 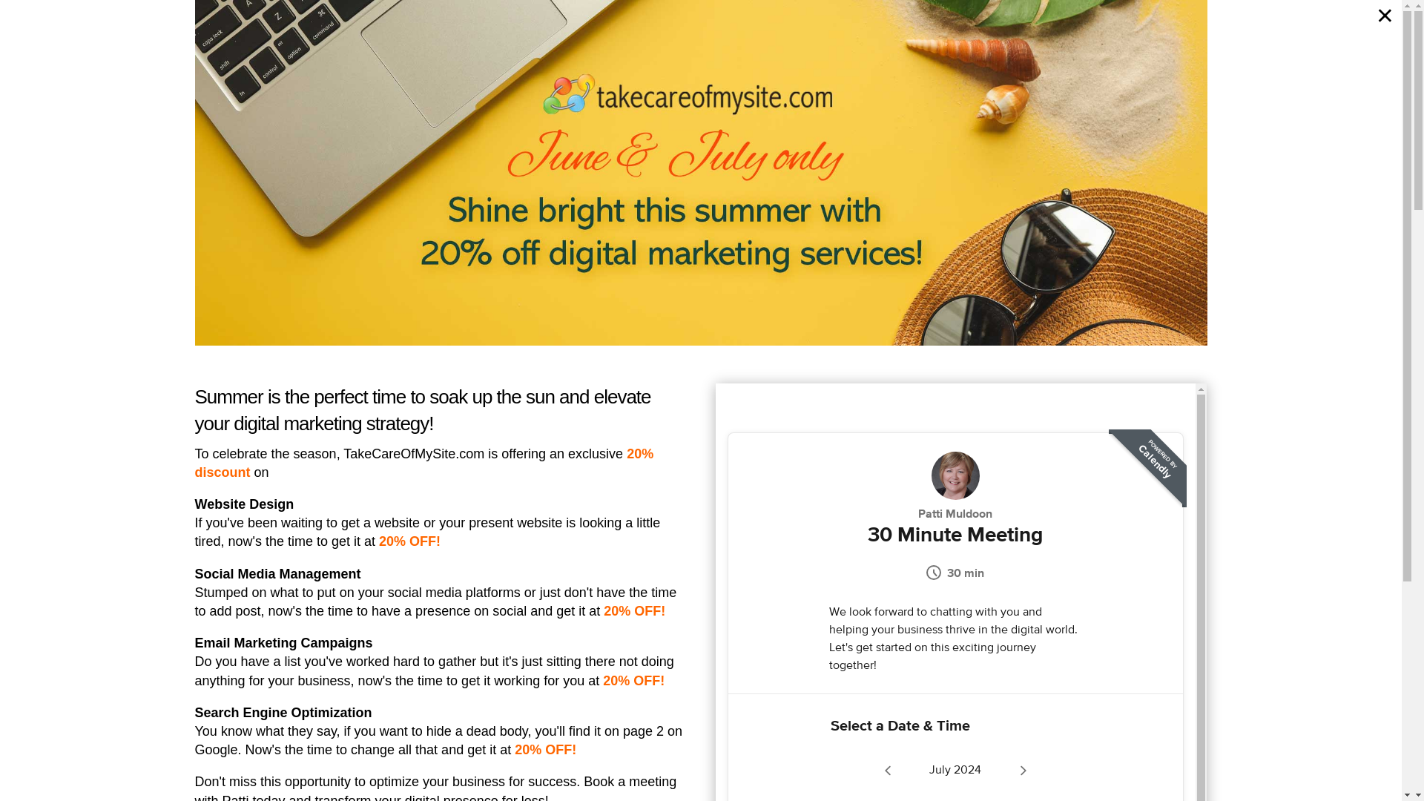 I want to click on Web Design Portfolio, so click(x=1187, y=36).